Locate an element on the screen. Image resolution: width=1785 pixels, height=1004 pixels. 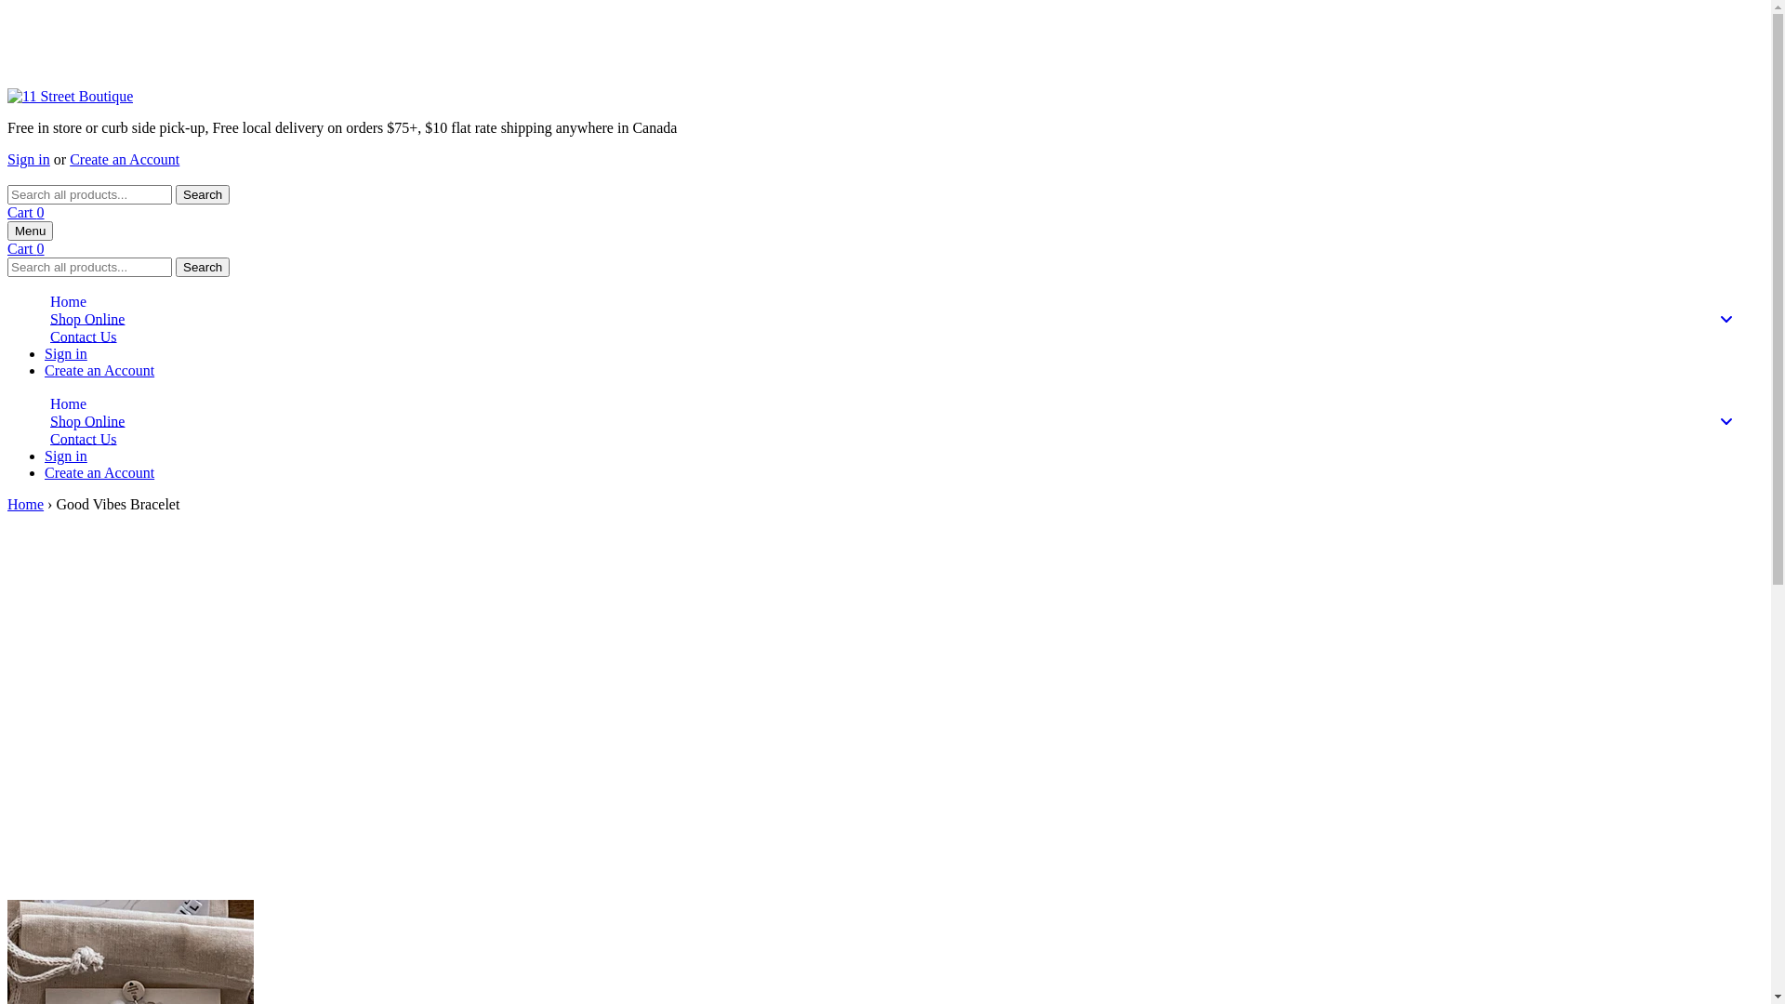
Shop Online is located at coordinates (904, 422).